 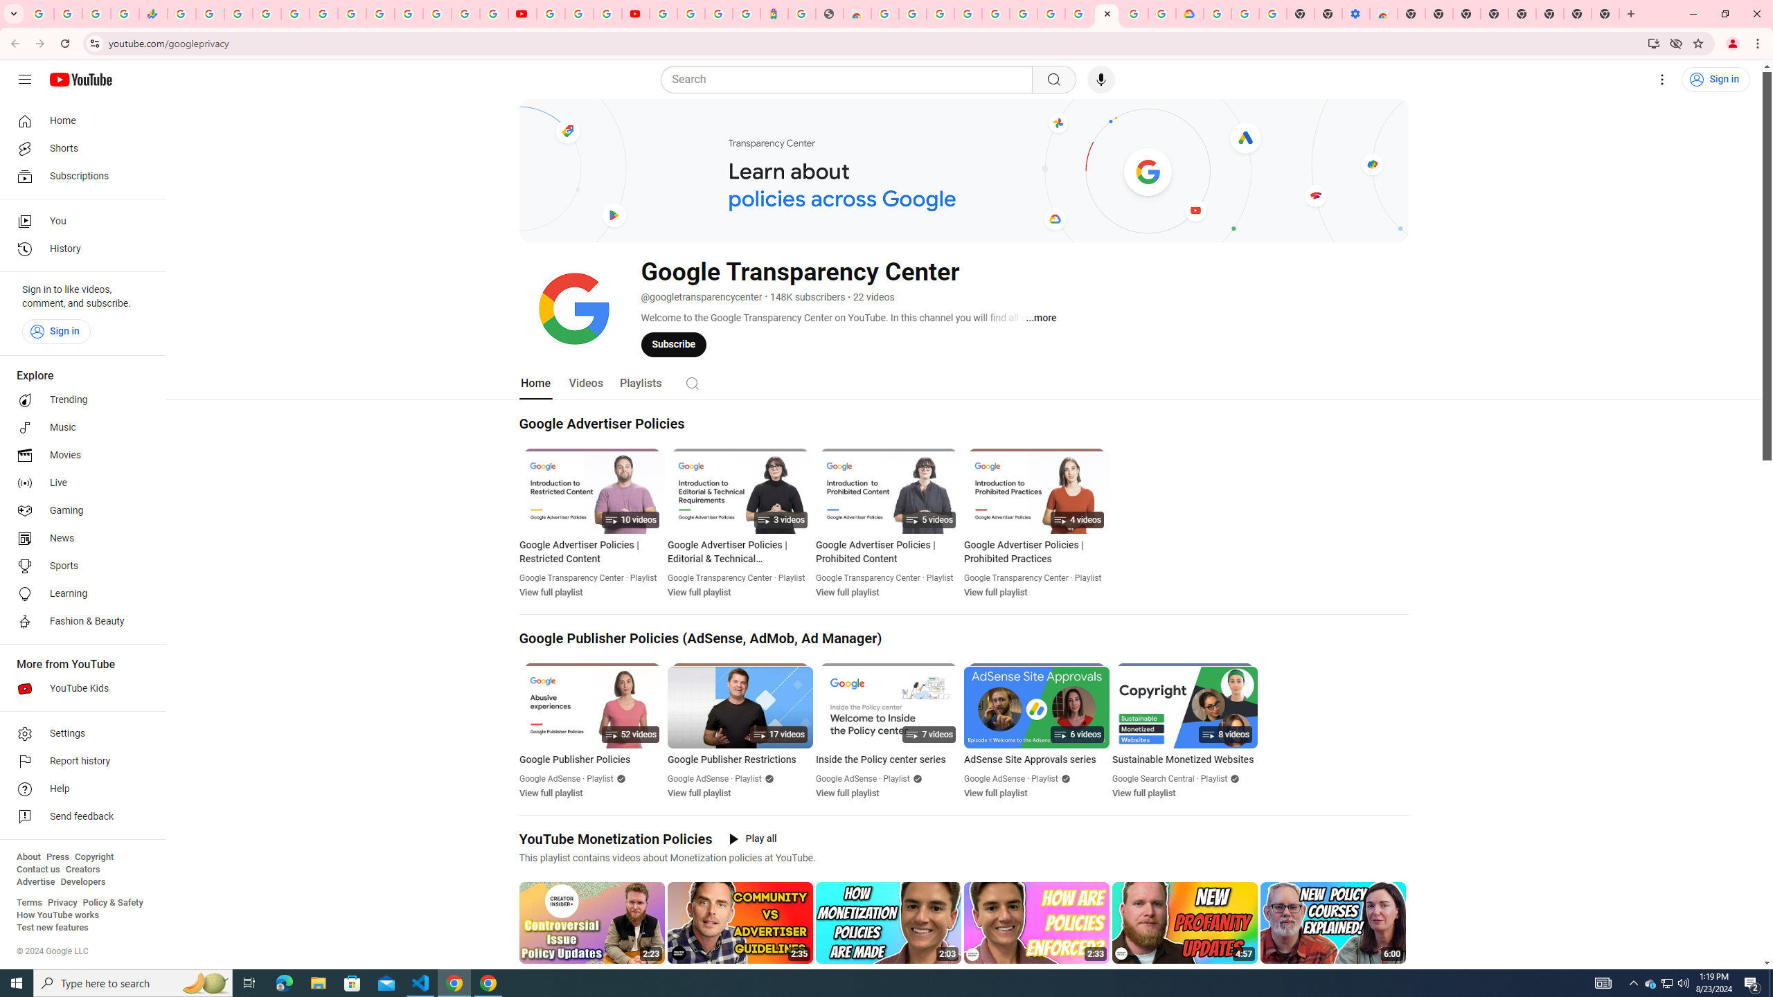 What do you see at coordinates (38, 870) in the screenshot?
I see `Contact us` at bounding box center [38, 870].